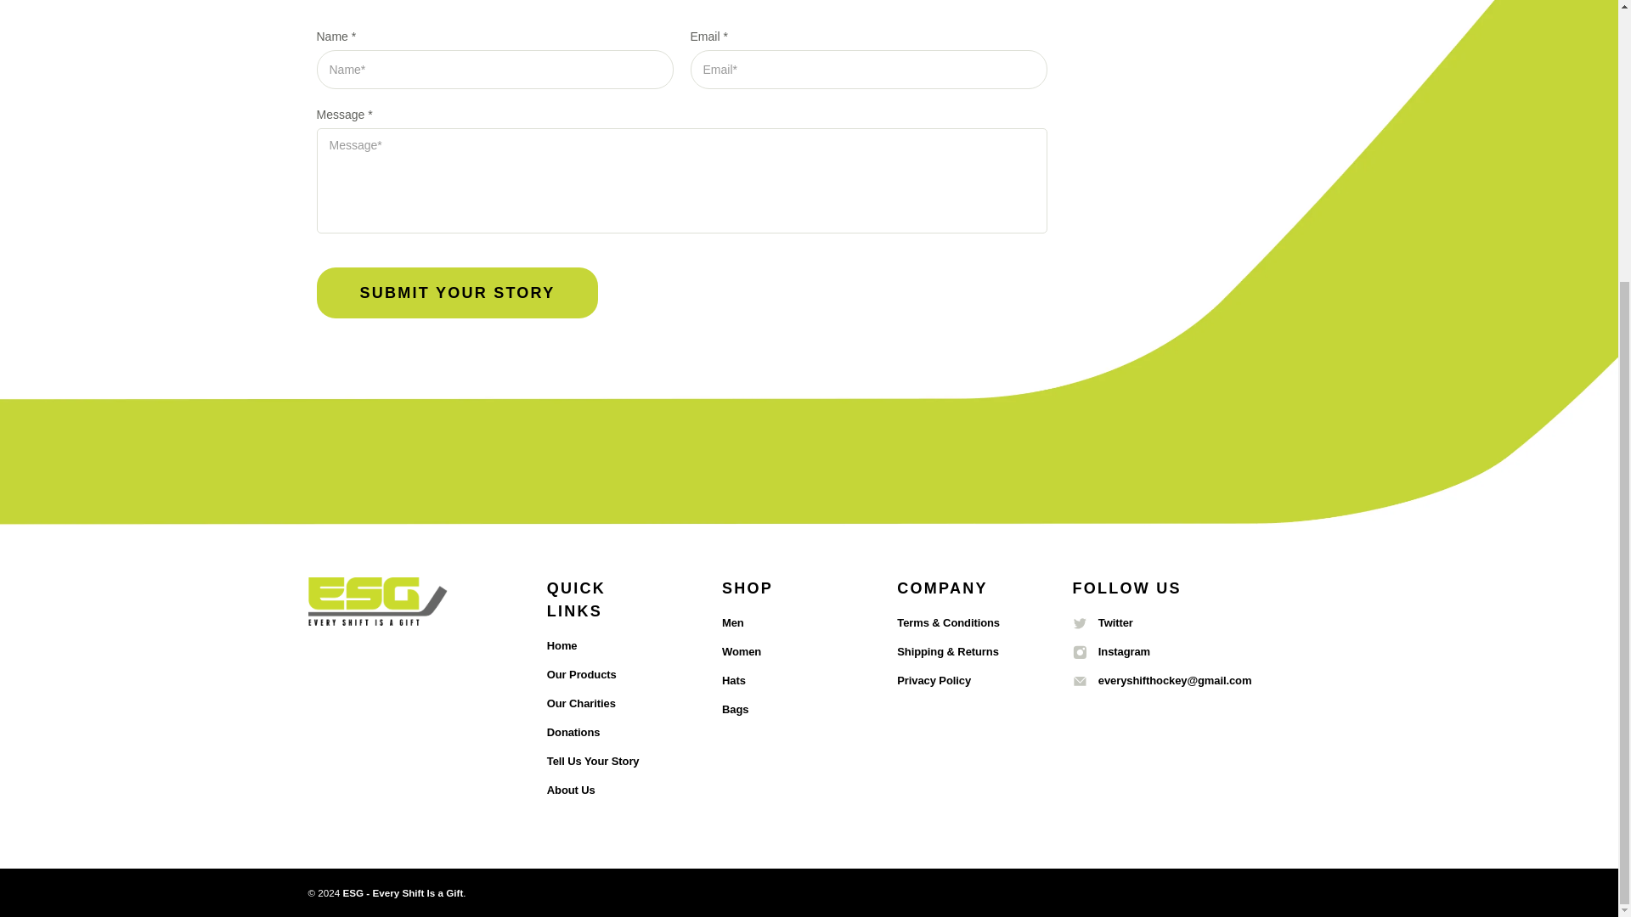 The height and width of the screenshot is (917, 1631). What do you see at coordinates (1079, 681) in the screenshot?
I see `z` at bounding box center [1079, 681].